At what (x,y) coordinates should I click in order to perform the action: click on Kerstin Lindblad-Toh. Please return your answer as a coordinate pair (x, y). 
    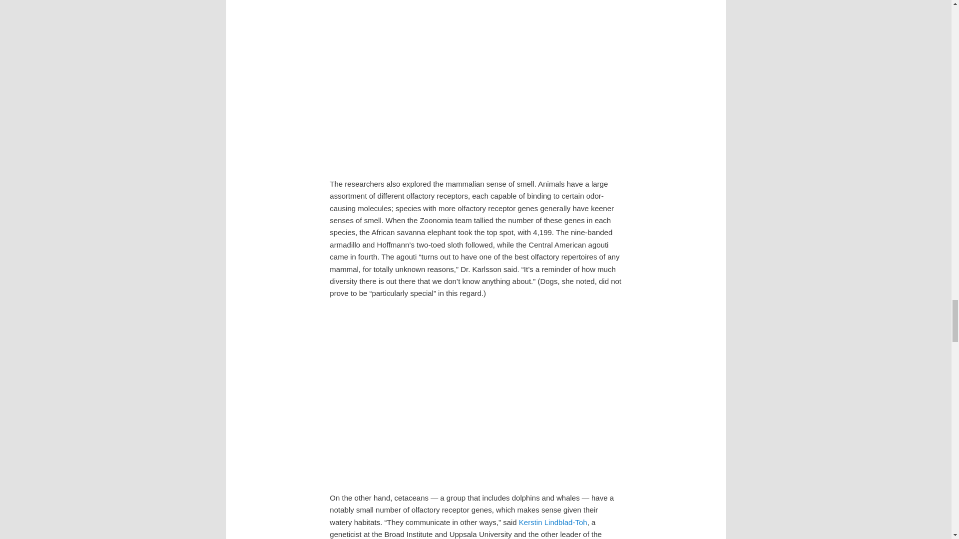
    Looking at the image, I should click on (552, 522).